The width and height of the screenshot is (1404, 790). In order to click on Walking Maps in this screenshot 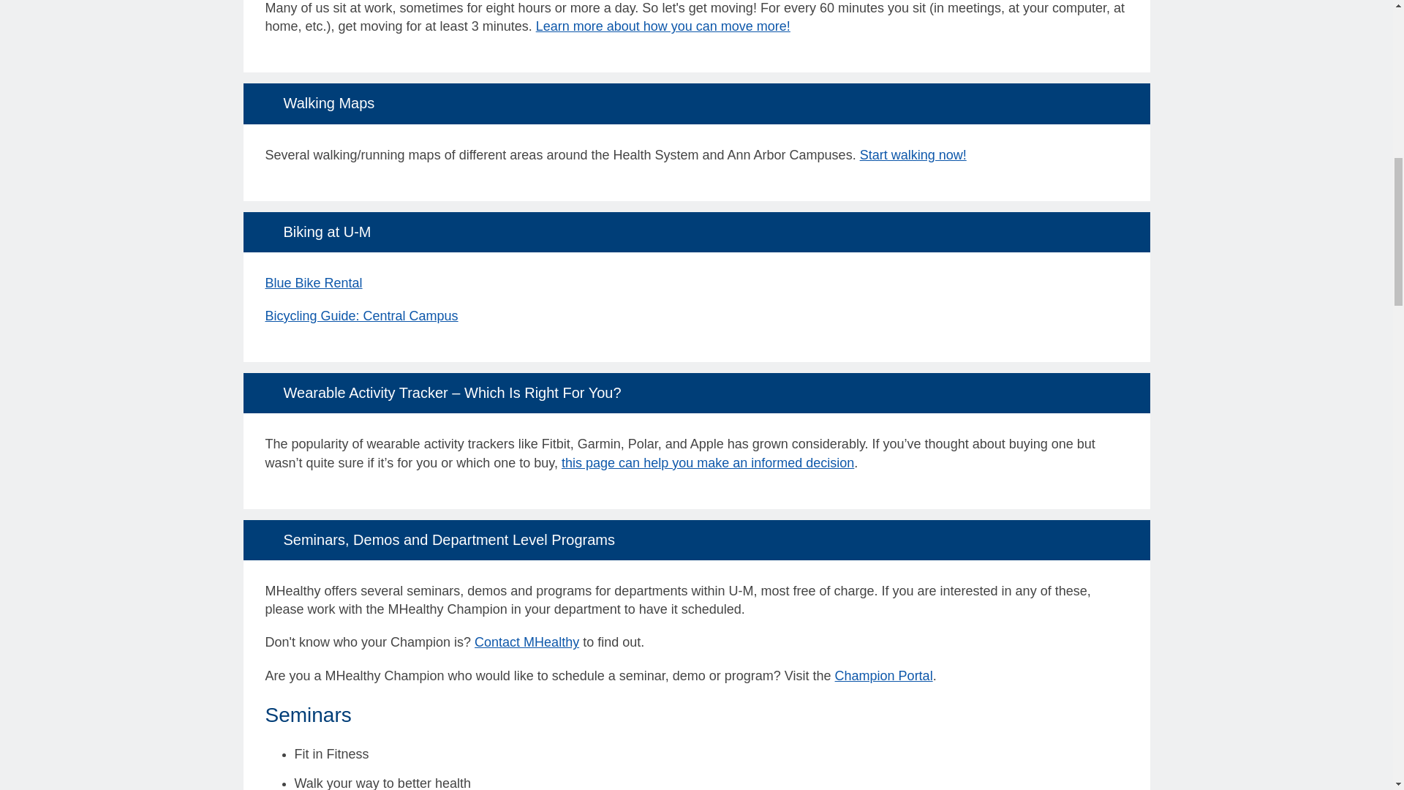, I will do `click(696, 103)`.